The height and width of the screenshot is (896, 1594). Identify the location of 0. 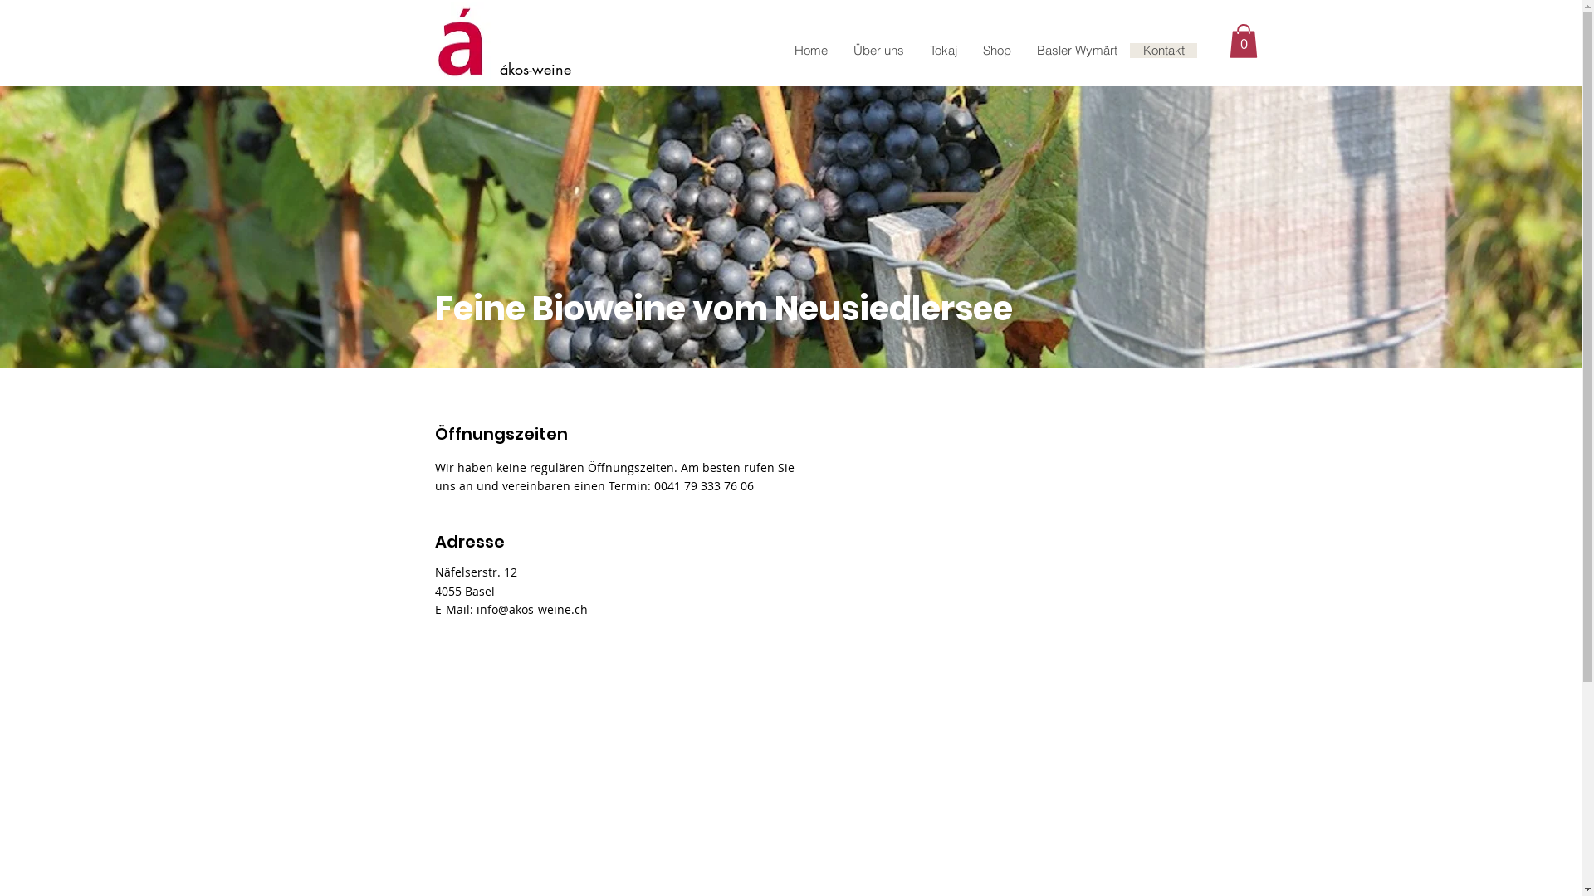
(1243, 41).